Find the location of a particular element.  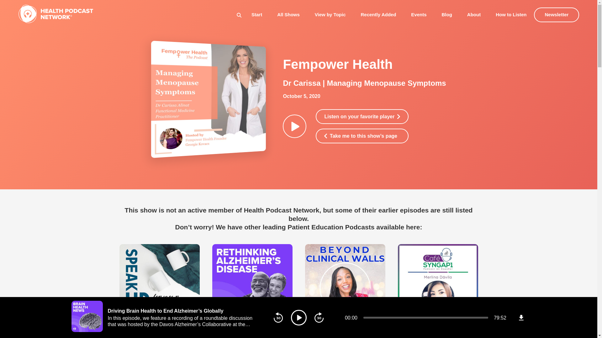

Recently Added is located at coordinates (378, 14).